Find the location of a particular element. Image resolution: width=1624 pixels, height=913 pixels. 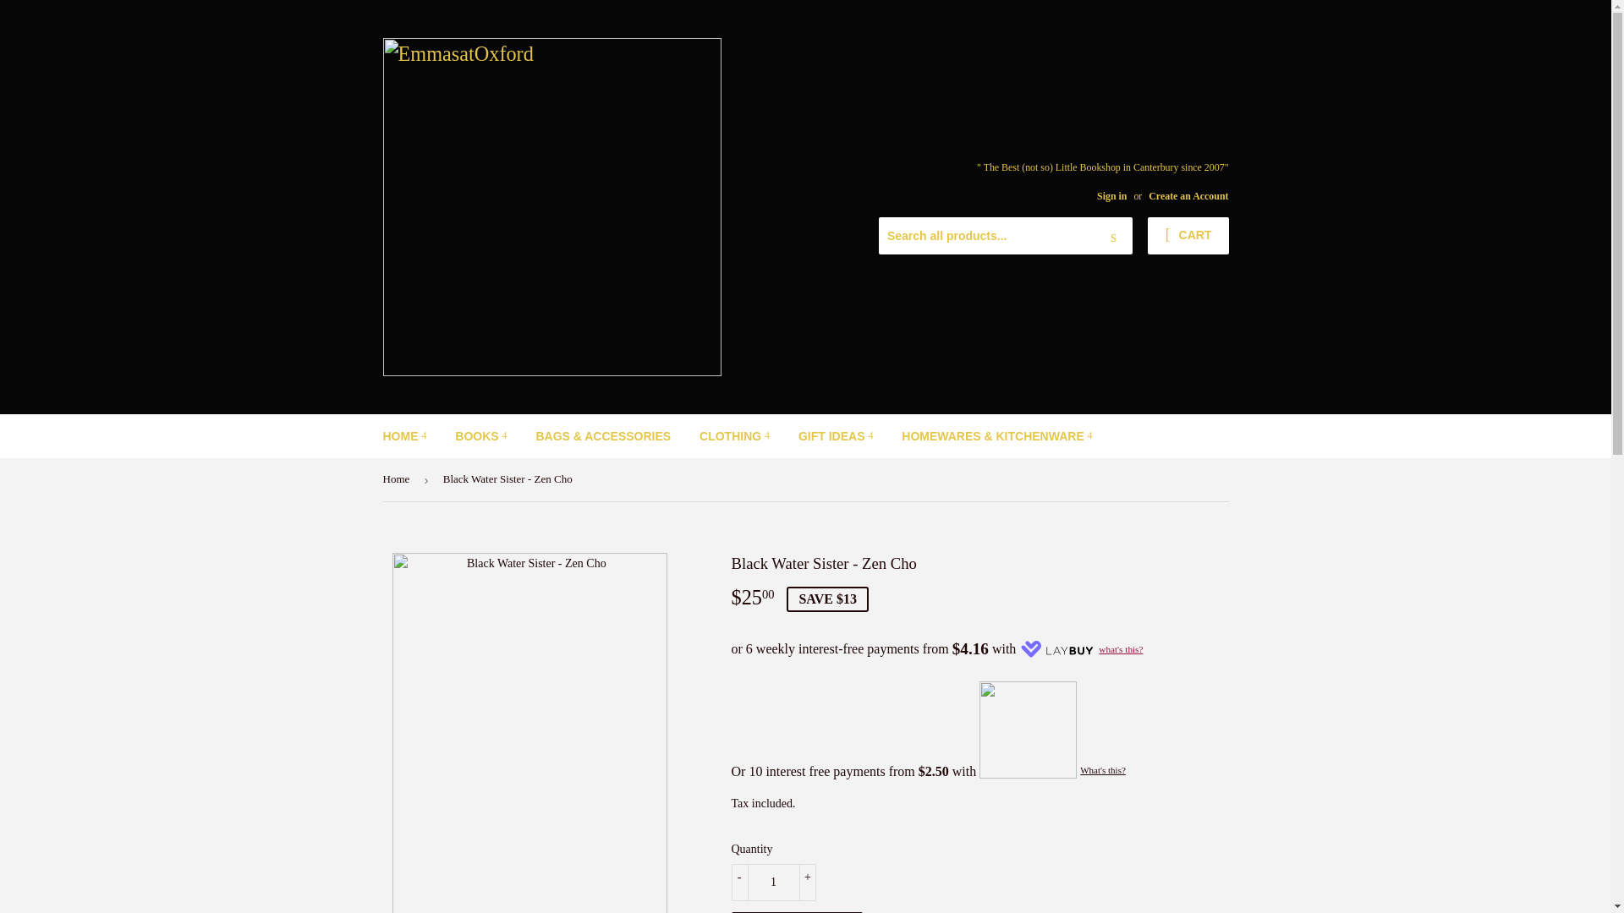

Search is located at coordinates (1113, 237).